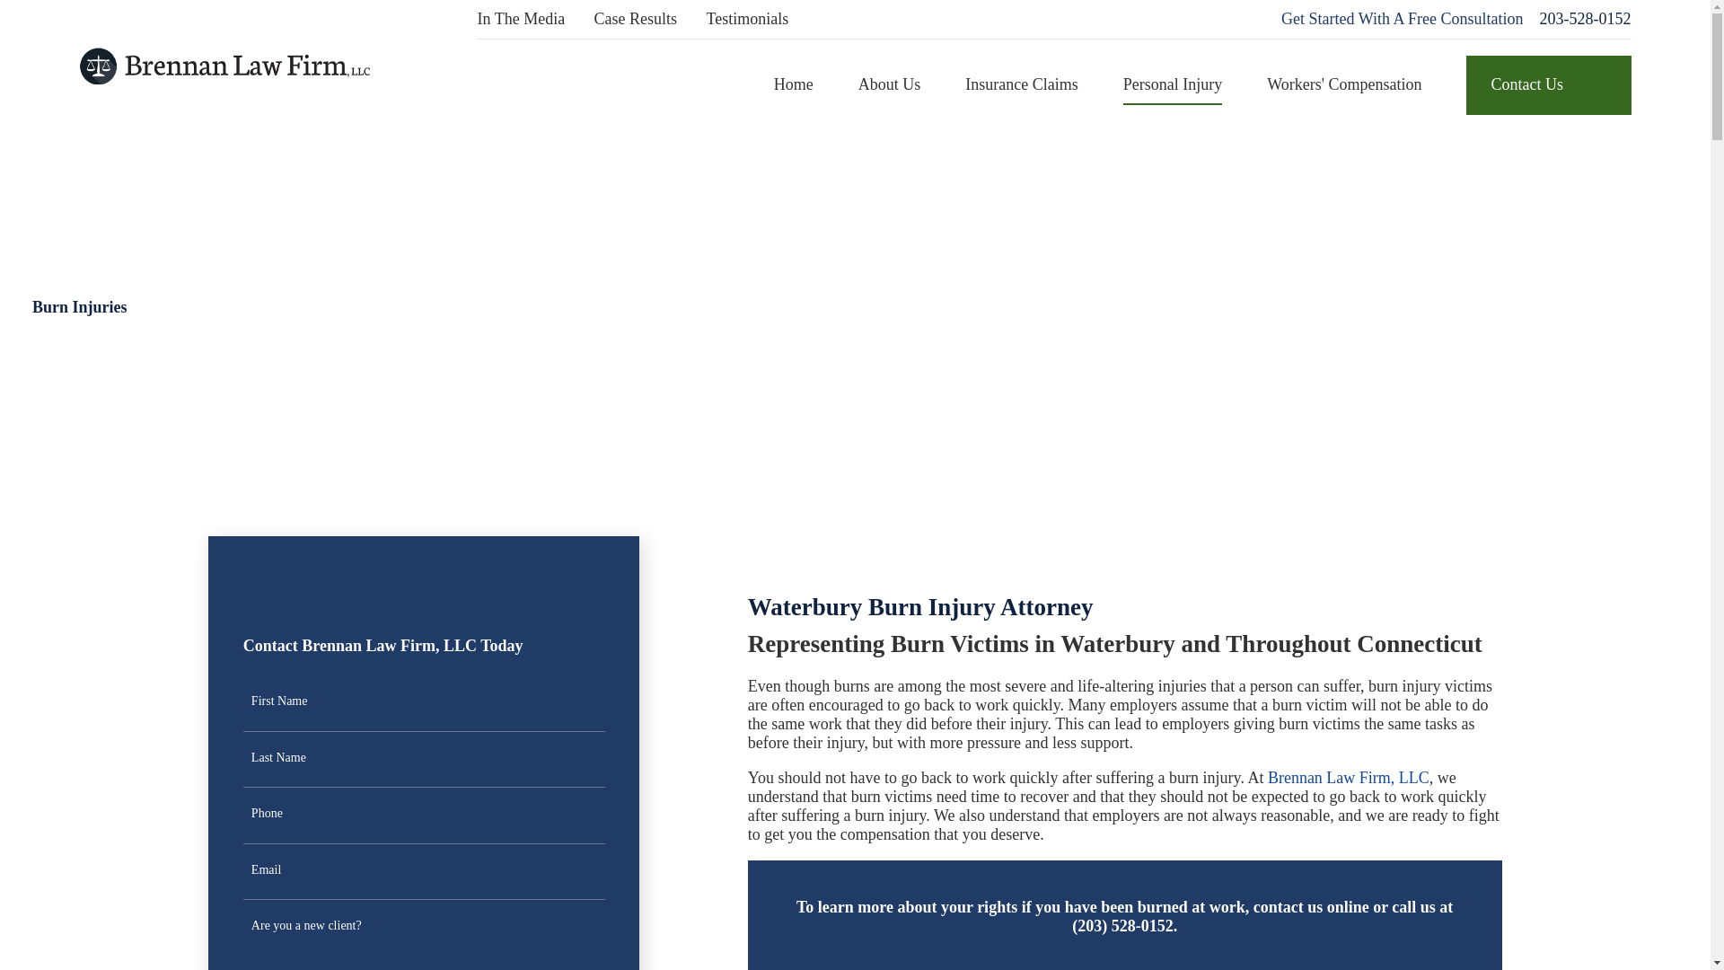  Describe the element at coordinates (224, 65) in the screenshot. I see `Brennan Law Firm, LLC` at that location.